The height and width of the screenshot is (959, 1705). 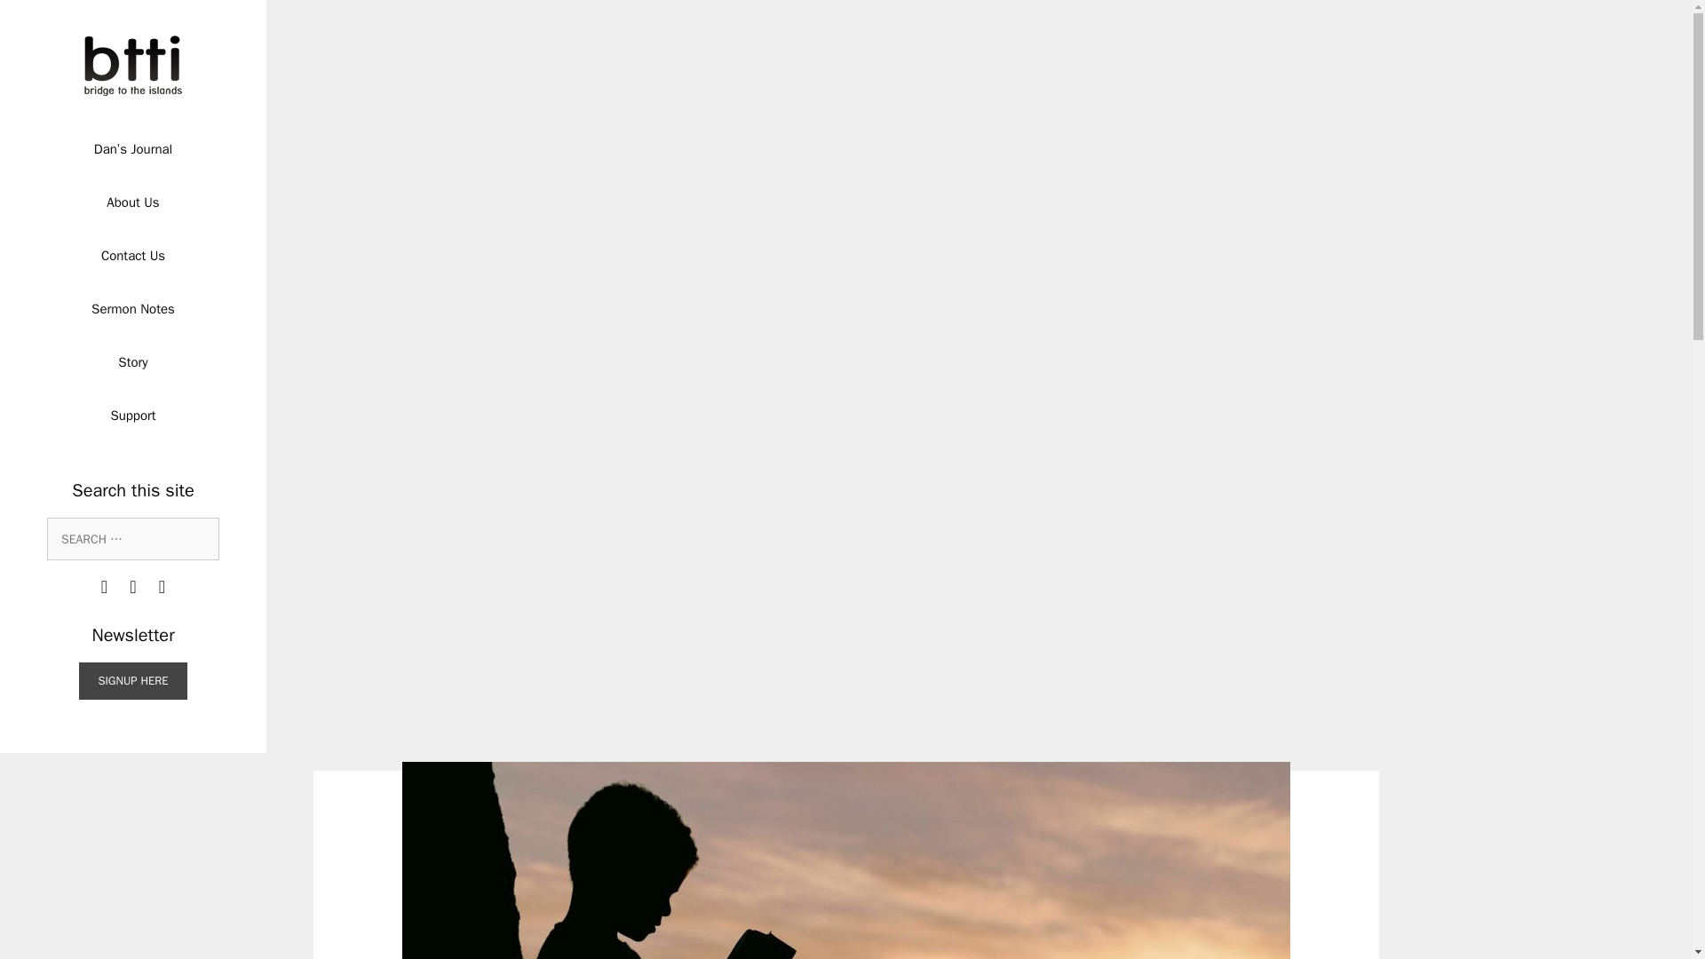 What do you see at coordinates (133, 66) in the screenshot?
I see `Bridge to the Islands` at bounding box center [133, 66].